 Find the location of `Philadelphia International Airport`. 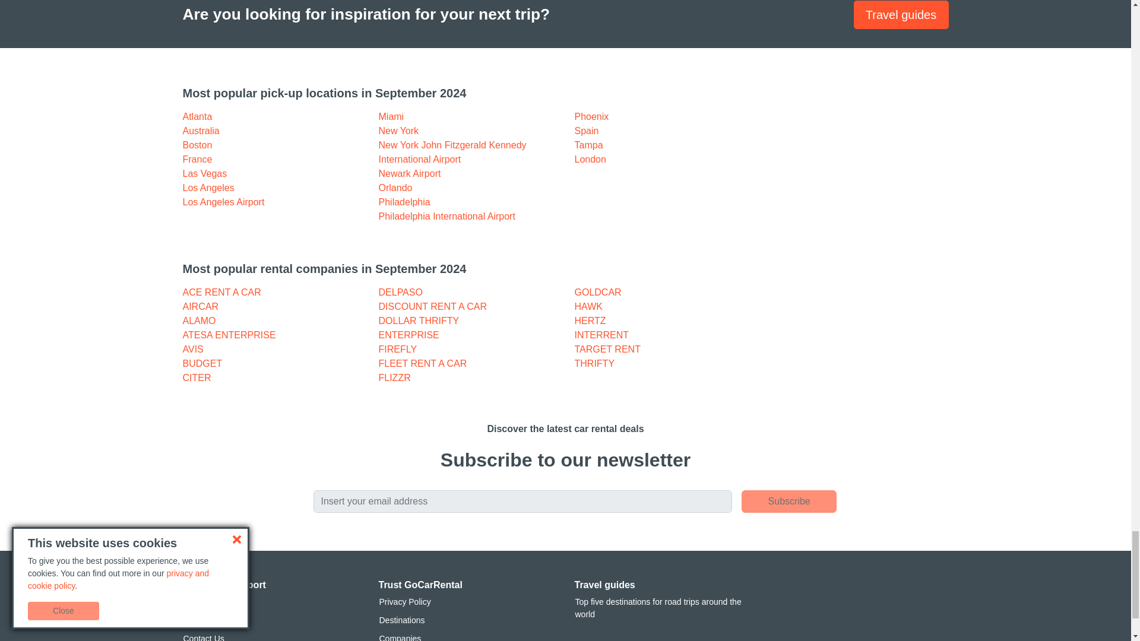

Philadelphia International Airport is located at coordinates (446, 216).